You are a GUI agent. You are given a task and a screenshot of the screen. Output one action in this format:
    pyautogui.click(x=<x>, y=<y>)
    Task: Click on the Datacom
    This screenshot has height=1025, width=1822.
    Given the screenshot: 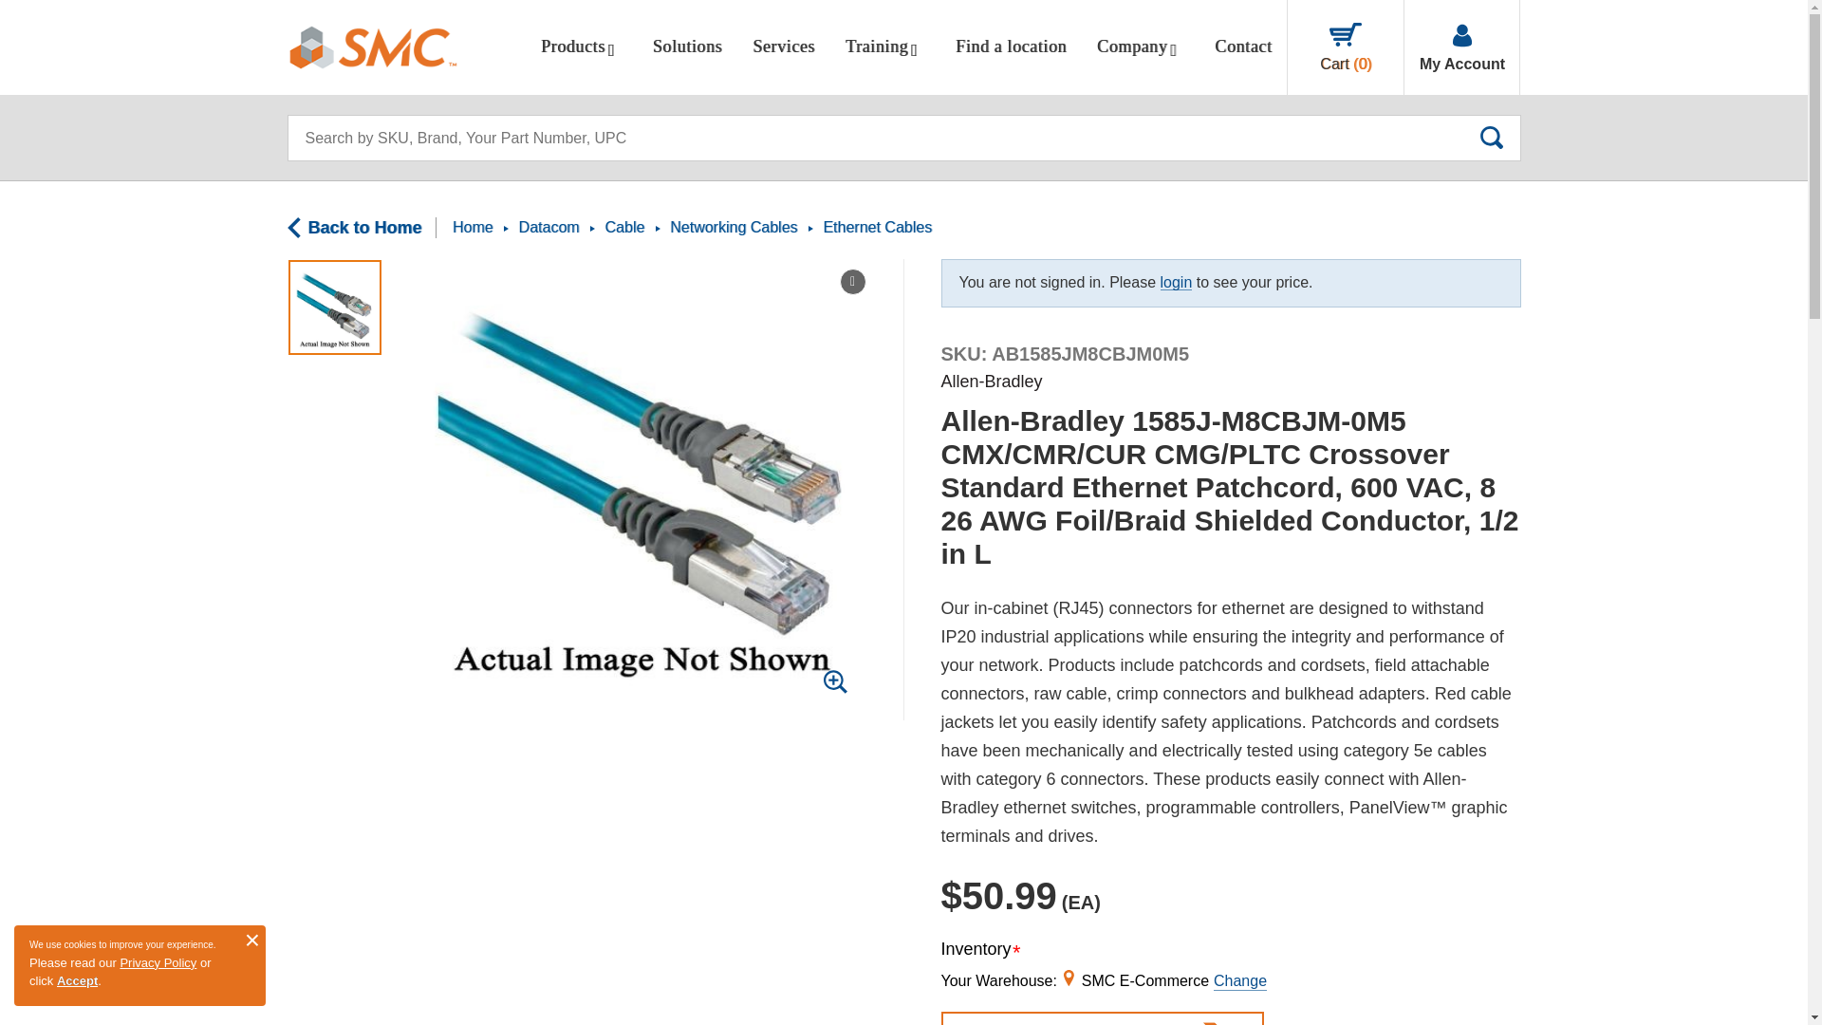 What is the action you would take?
    pyautogui.click(x=548, y=228)
    